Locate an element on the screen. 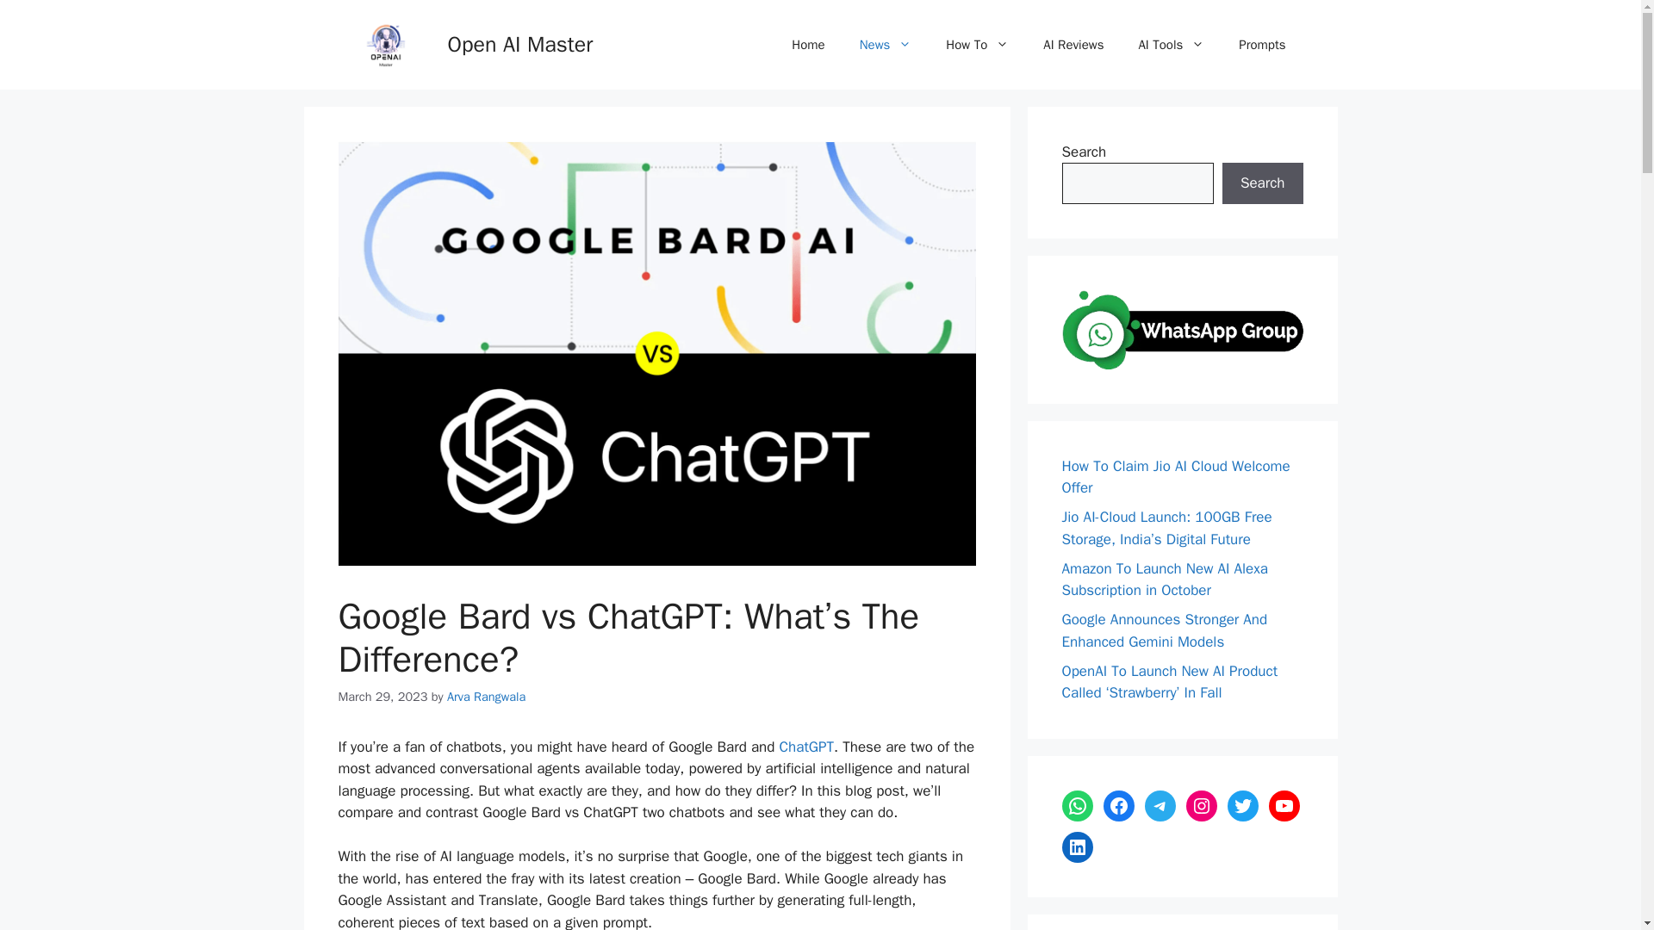  Instagram is located at coordinates (1201, 806).